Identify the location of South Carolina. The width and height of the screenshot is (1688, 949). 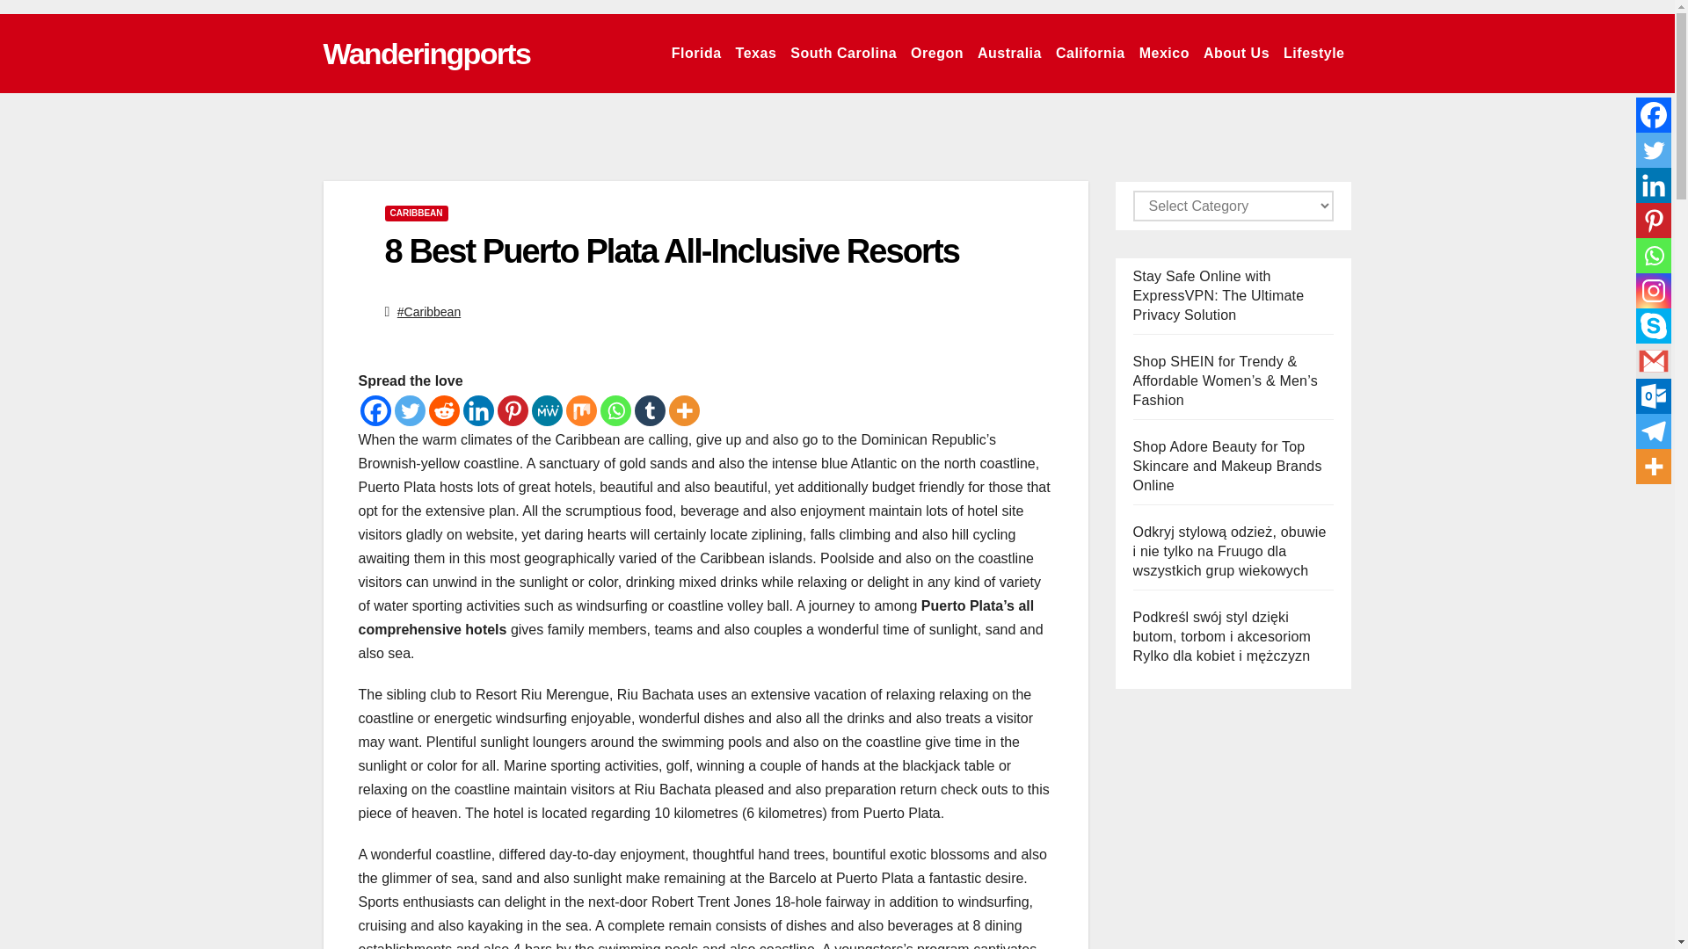
(842, 53).